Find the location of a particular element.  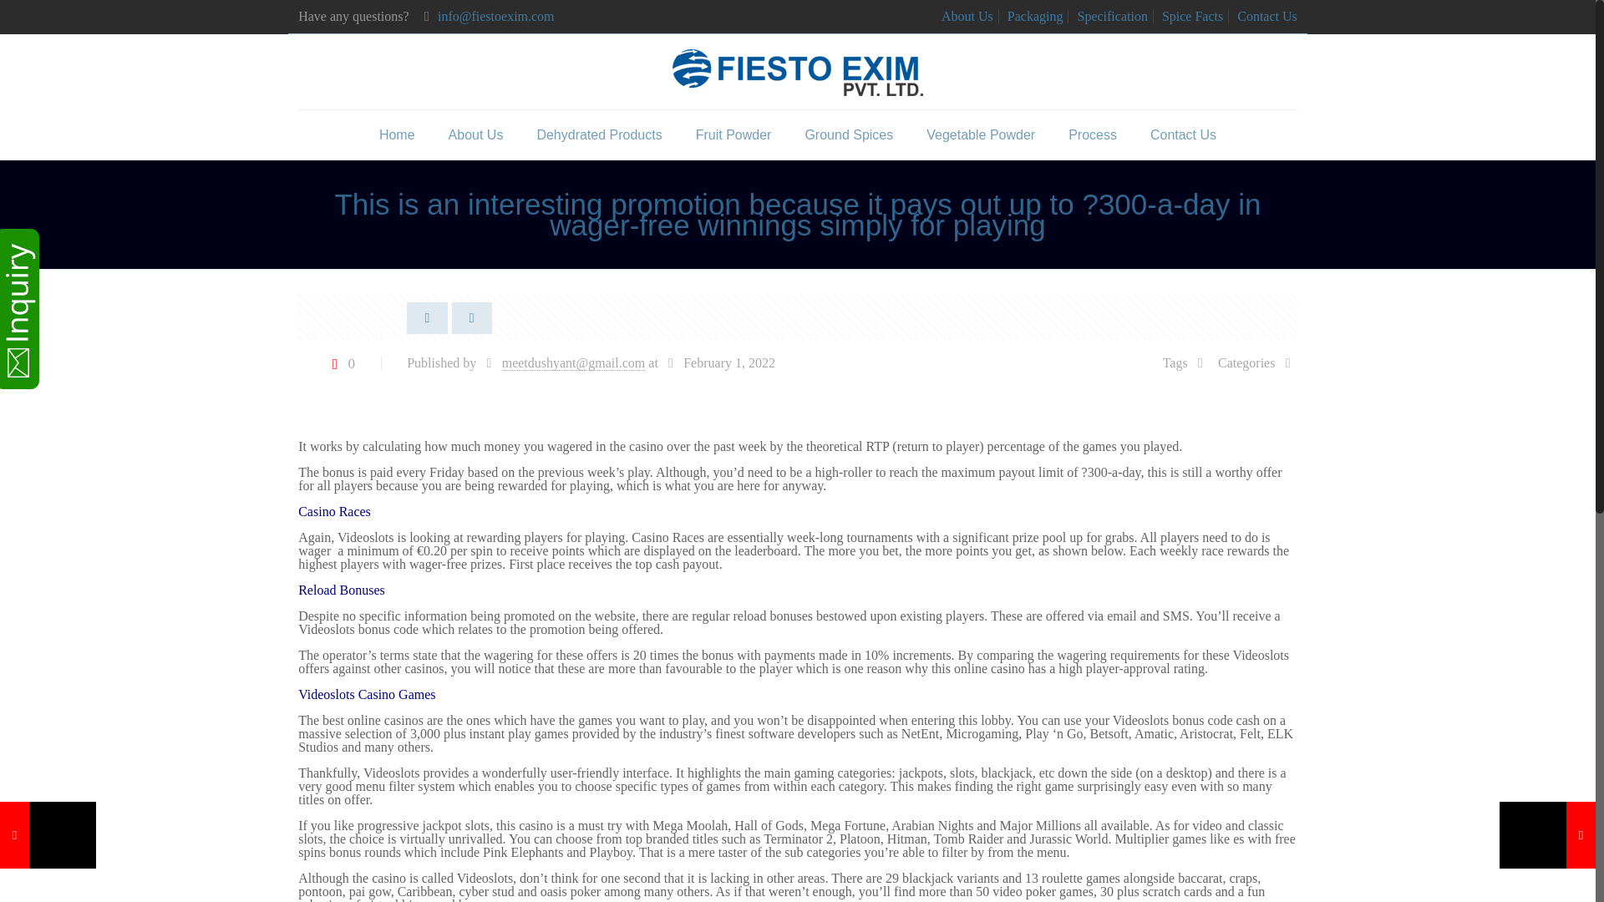

Contact Us is located at coordinates (1266, 16).